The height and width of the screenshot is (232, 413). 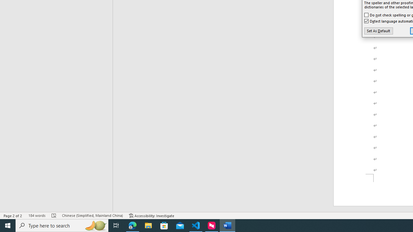 What do you see at coordinates (148, 226) in the screenshot?
I see `File Explorer` at bounding box center [148, 226].